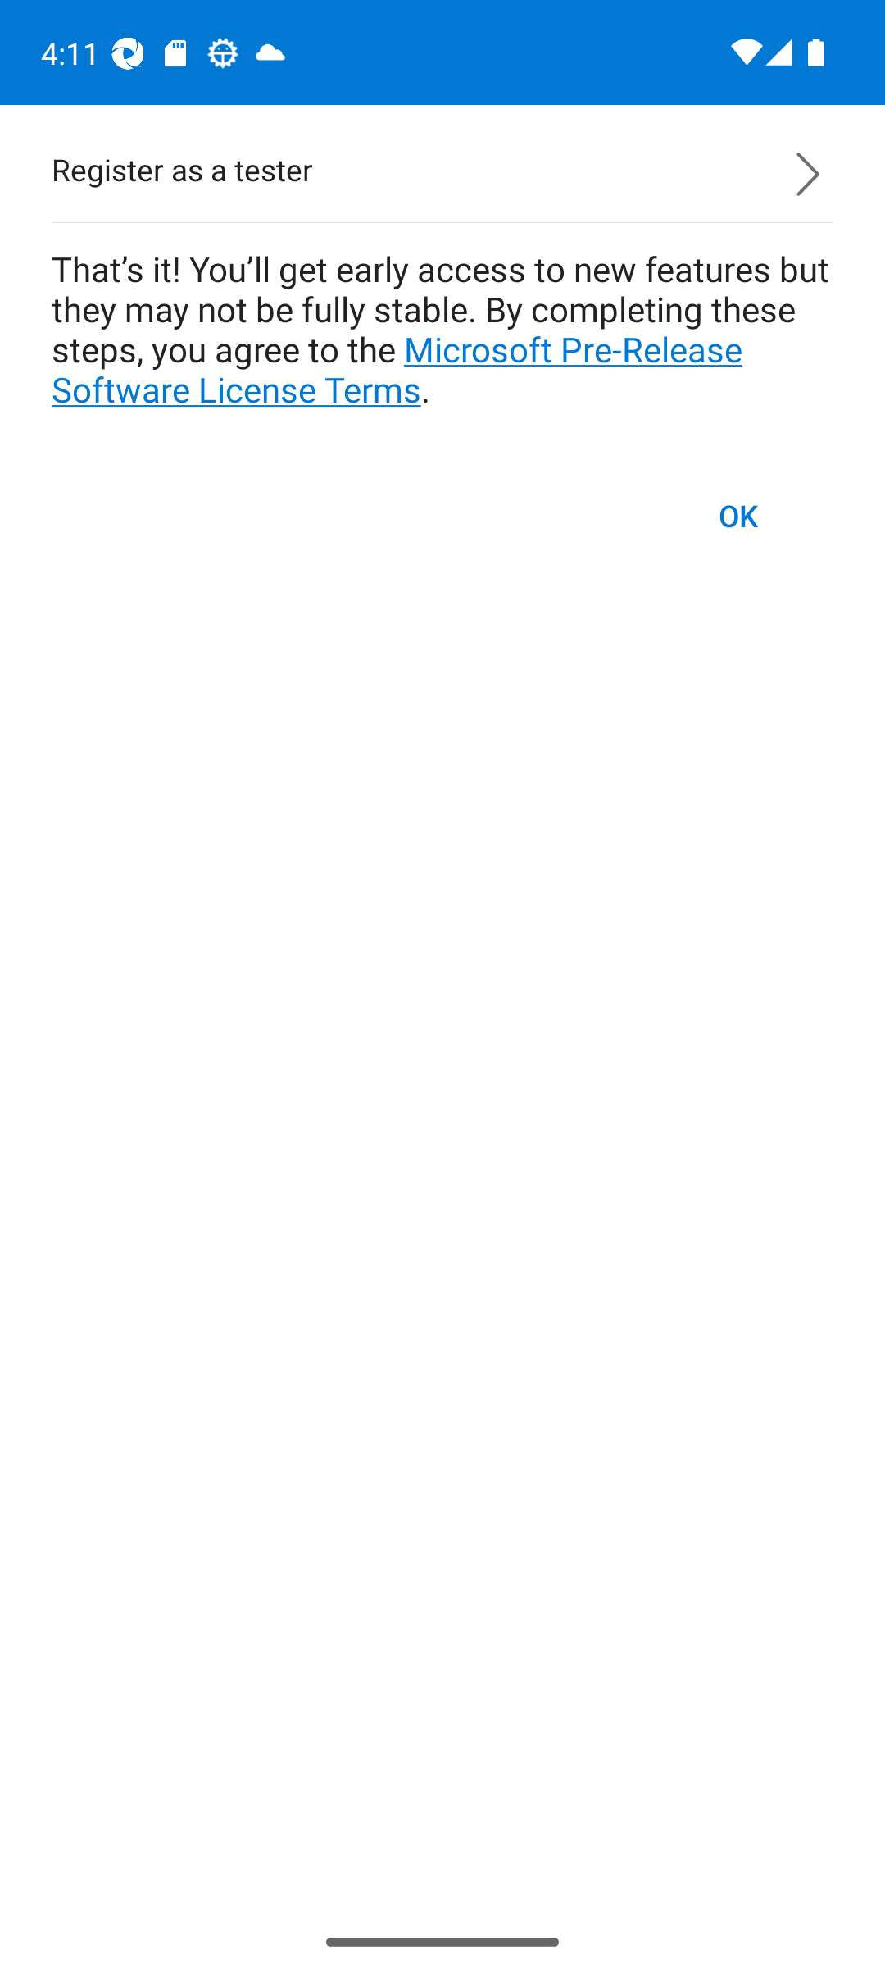 The image size is (885, 1968). Describe the element at coordinates (739, 515) in the screenshot. I see `OK` at that location.